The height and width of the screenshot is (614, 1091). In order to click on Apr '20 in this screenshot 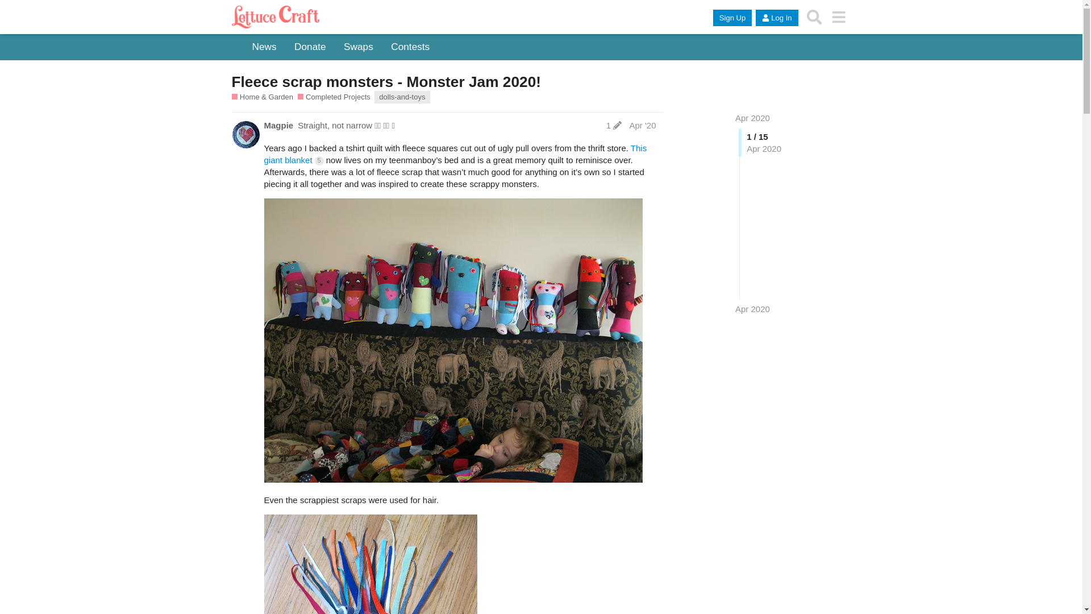, I will do `click(642, 125)`.